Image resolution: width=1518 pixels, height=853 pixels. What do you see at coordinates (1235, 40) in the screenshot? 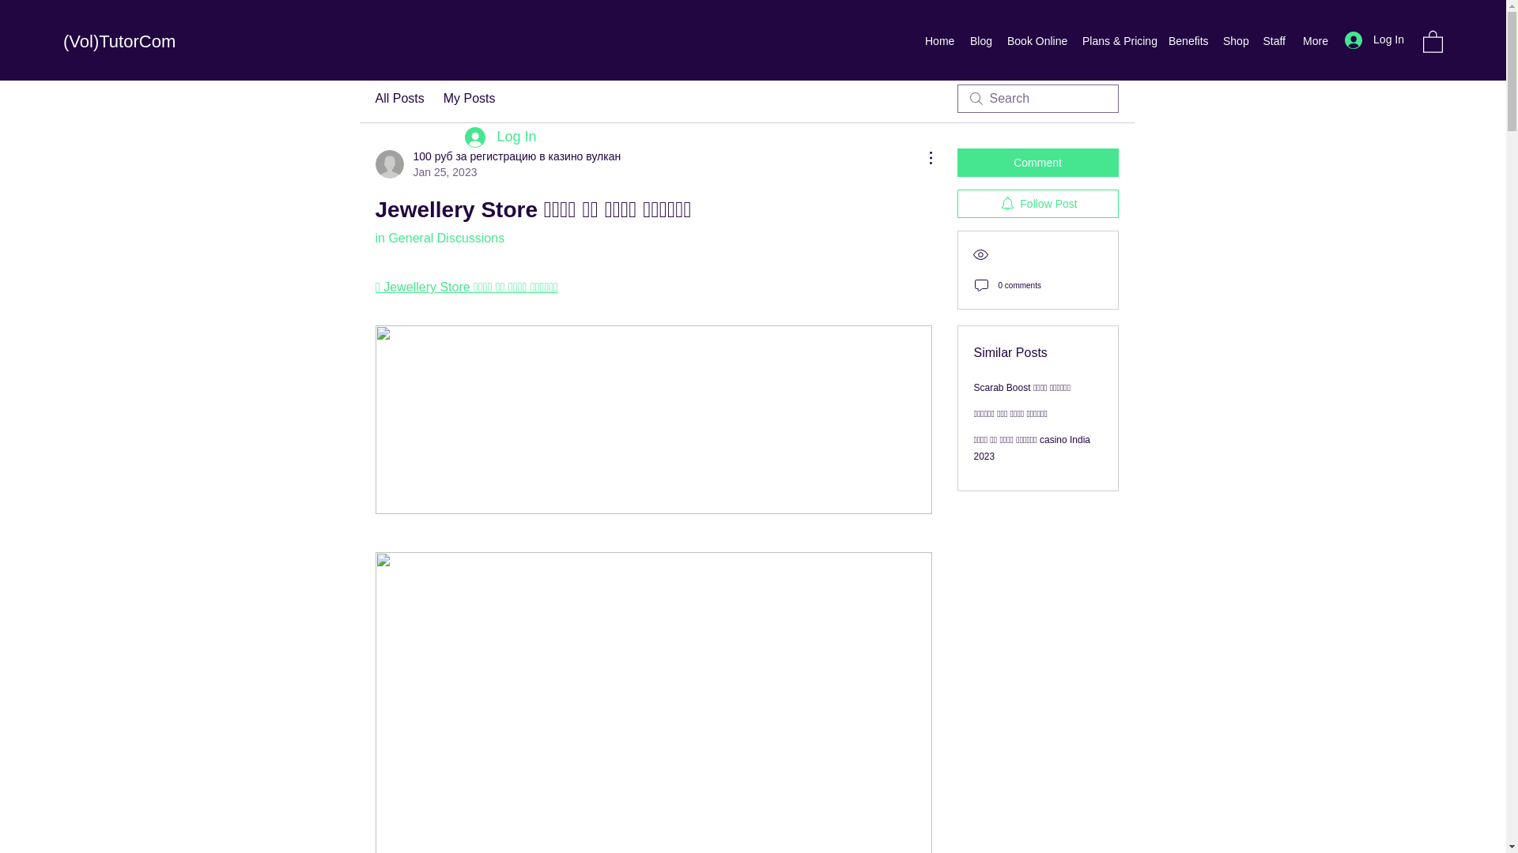
I see `Shop` at bounding box center [1235, 40].